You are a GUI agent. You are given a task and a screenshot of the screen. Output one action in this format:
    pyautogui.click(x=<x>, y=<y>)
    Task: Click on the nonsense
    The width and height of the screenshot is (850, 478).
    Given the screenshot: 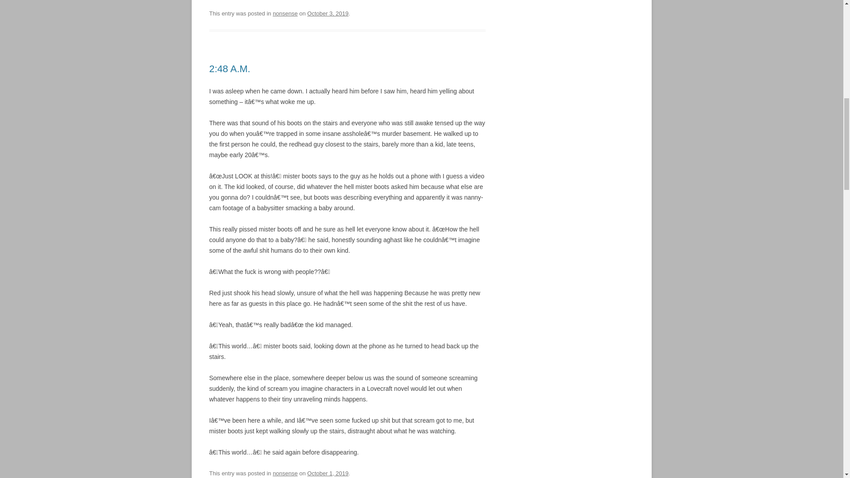 What is the action you would take?
    pyautogui.click(x=285, y=473)
    